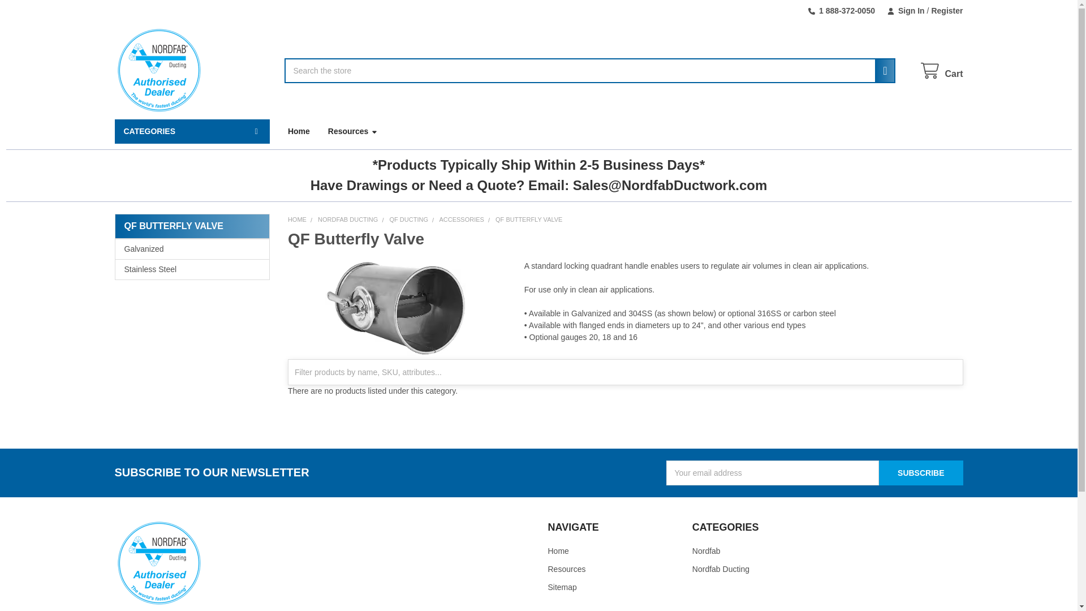 The width and height of the screenshot is (1086, 611). Describe the element at coordinates (842, 11) in the screenshot. I see `1 888-372-0050` at that location.